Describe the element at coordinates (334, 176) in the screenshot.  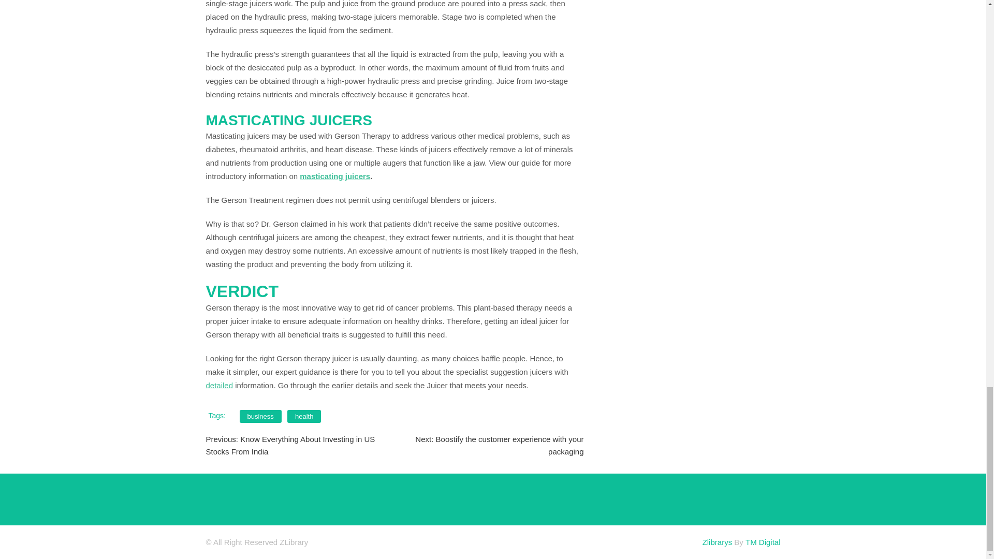
I see `masticating juicers` at that location.